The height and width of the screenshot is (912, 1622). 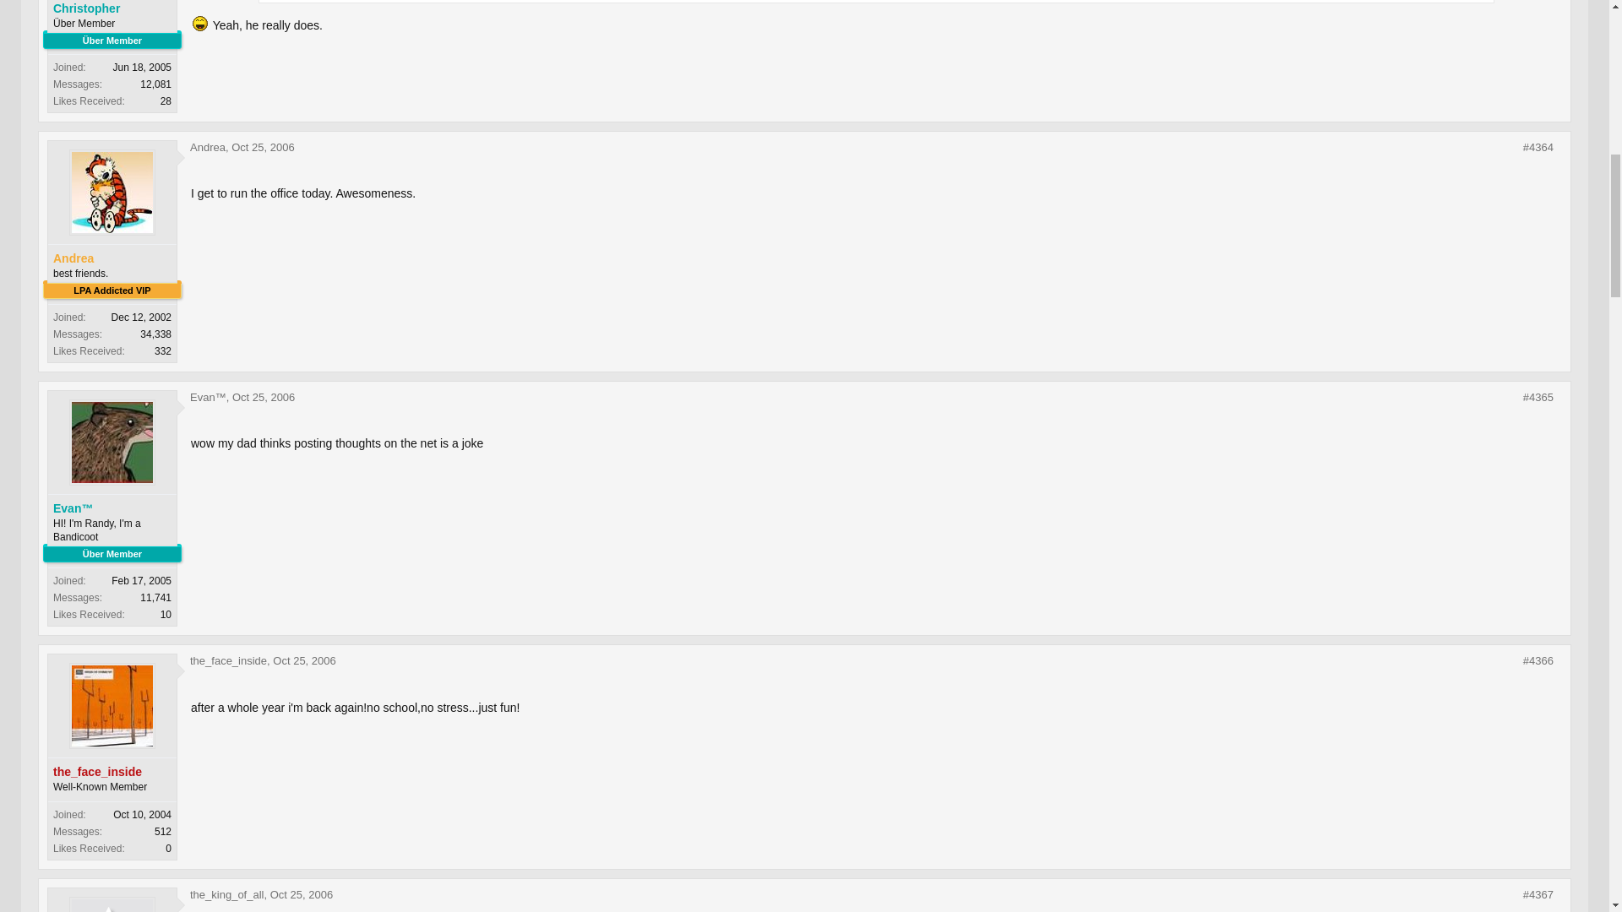 What do you see at coordinates (1538, 397) in the screenshot?
I see `Permalink` at bounding box center [1538, 397].